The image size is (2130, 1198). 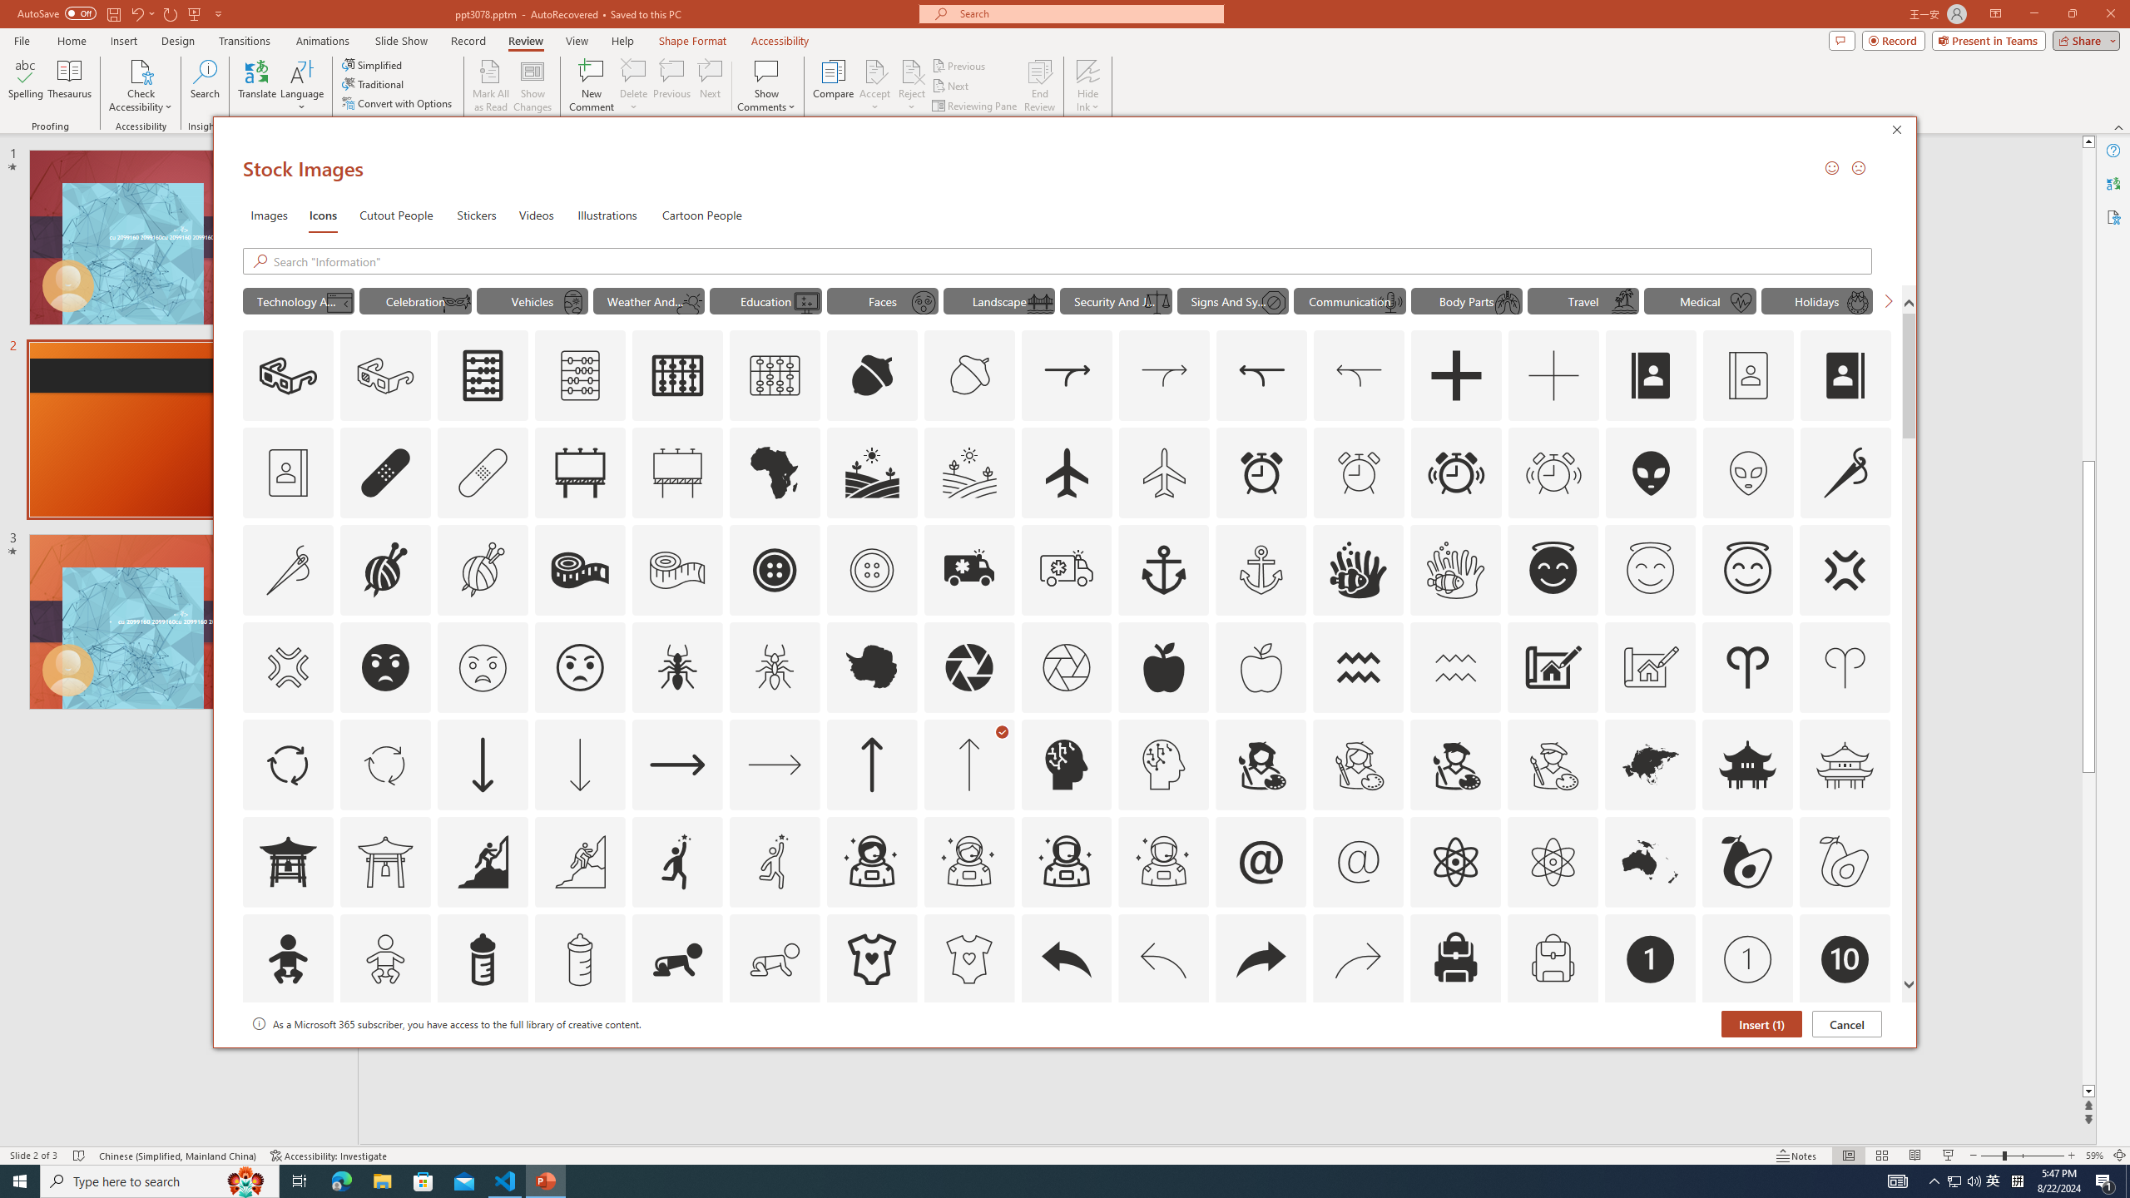 What do you see at coordinates (968, 570) in the screenshot?
I see `AutomationID: Icons_Ambulance` at bounding box center [968, 570].